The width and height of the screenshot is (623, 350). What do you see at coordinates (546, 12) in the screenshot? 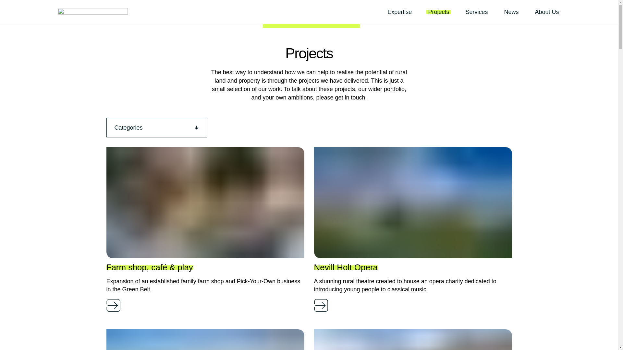
I see `About Us` at bounding box center [546, 12].